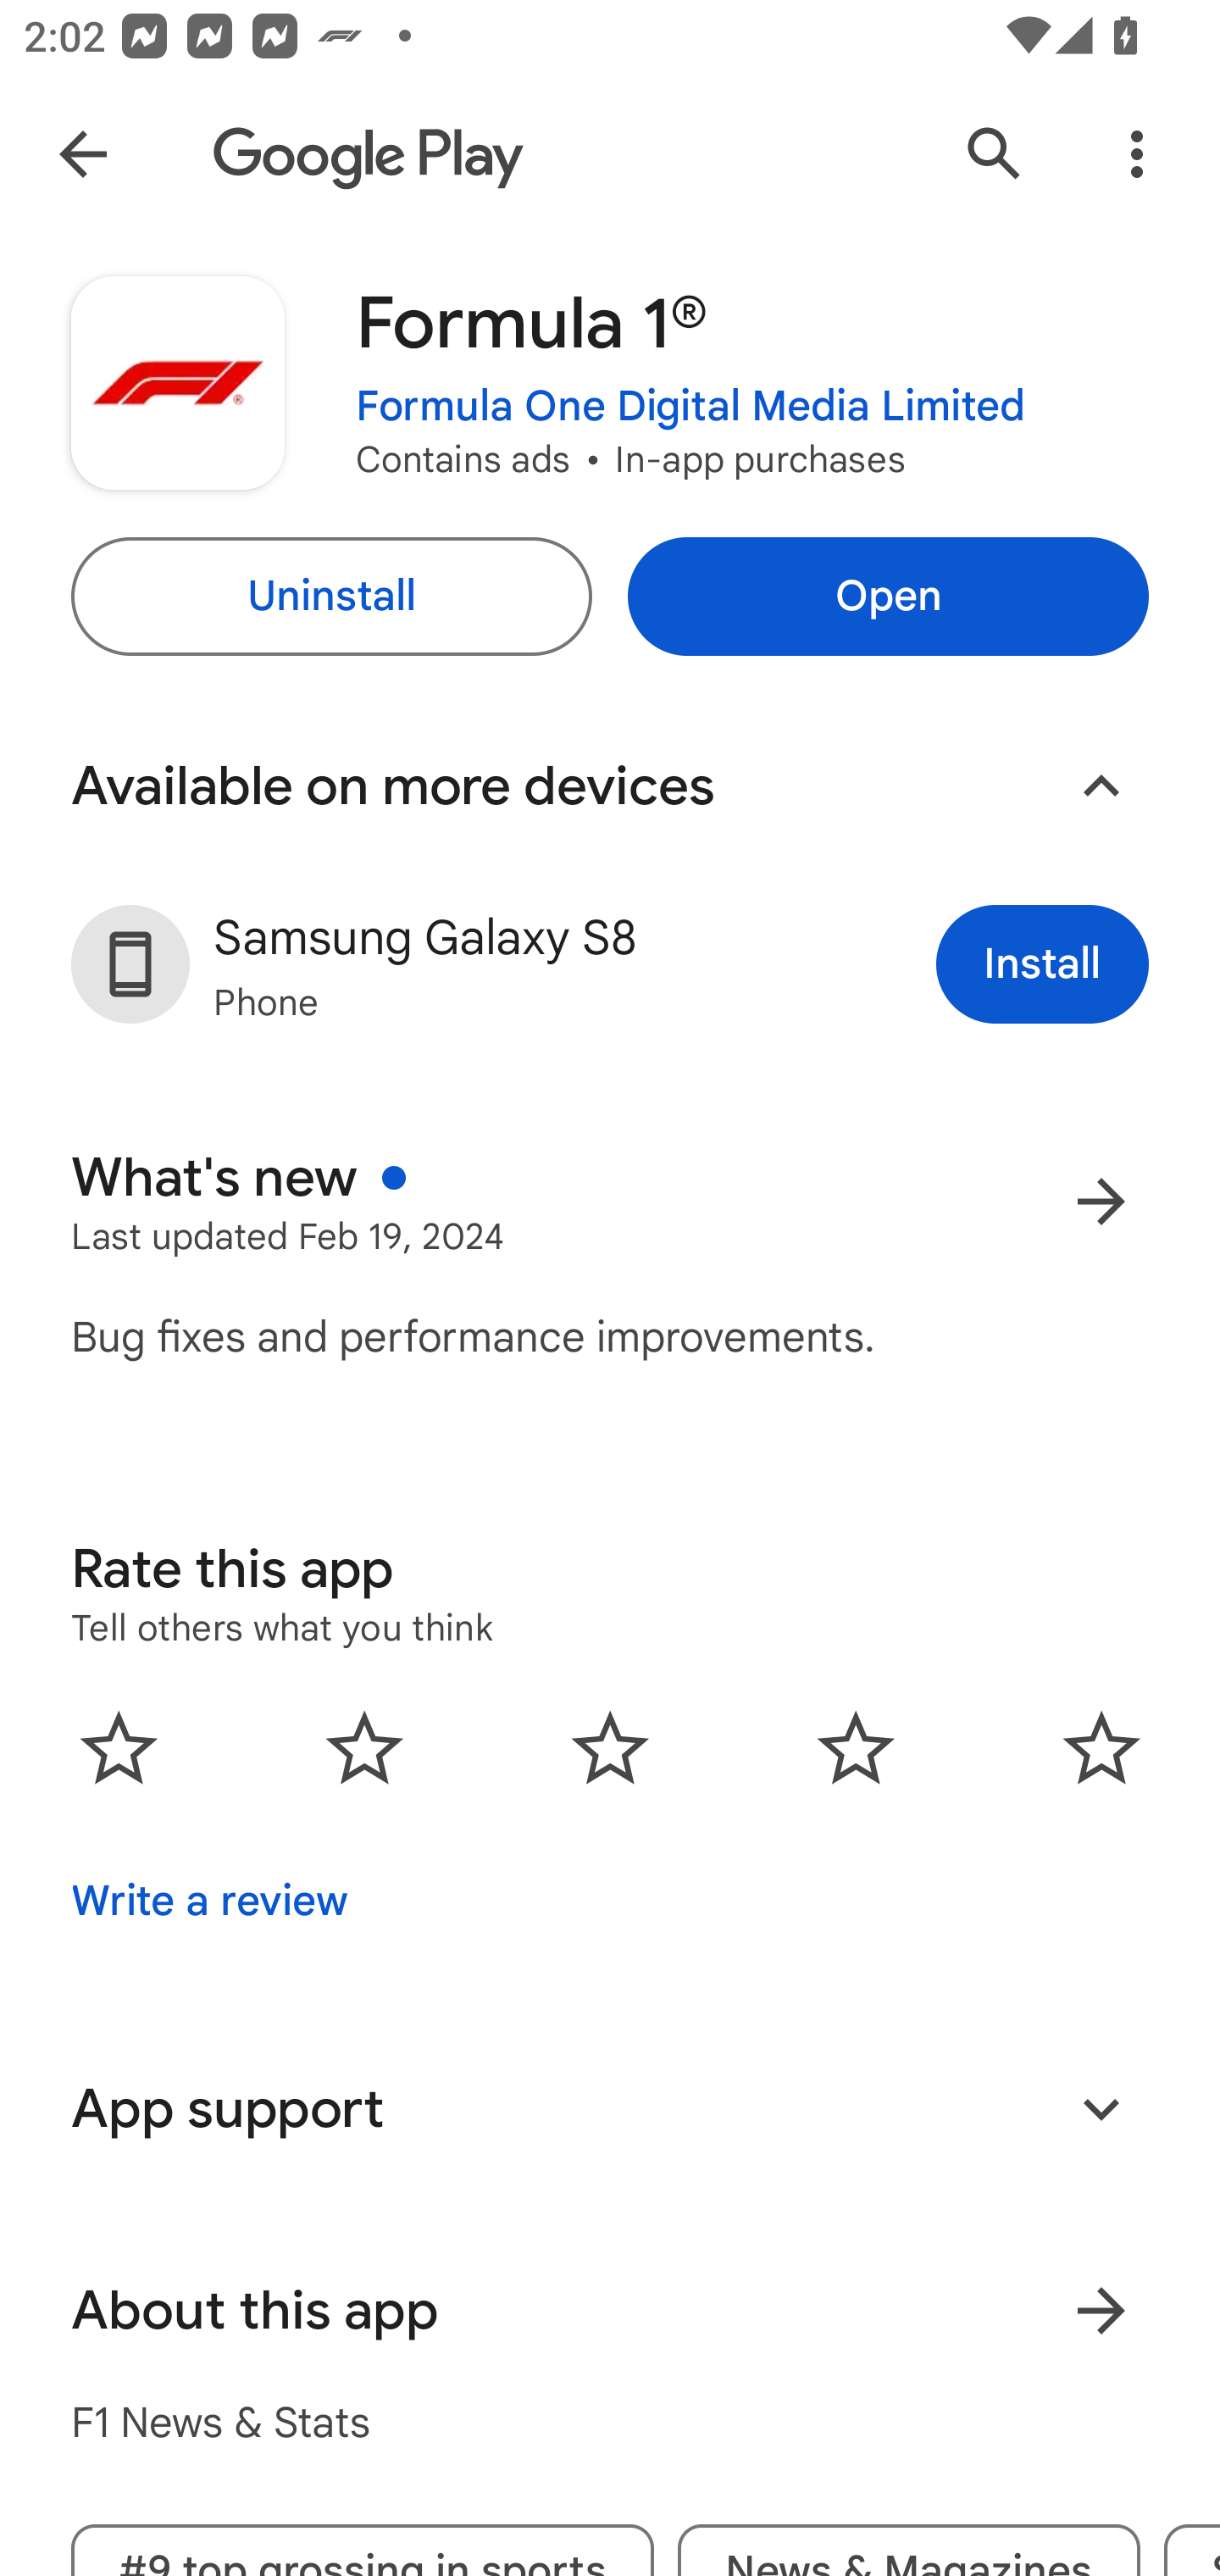 This screenshot has width=1220, height=2576. I want to click on Write a review, so click(208, 1901).